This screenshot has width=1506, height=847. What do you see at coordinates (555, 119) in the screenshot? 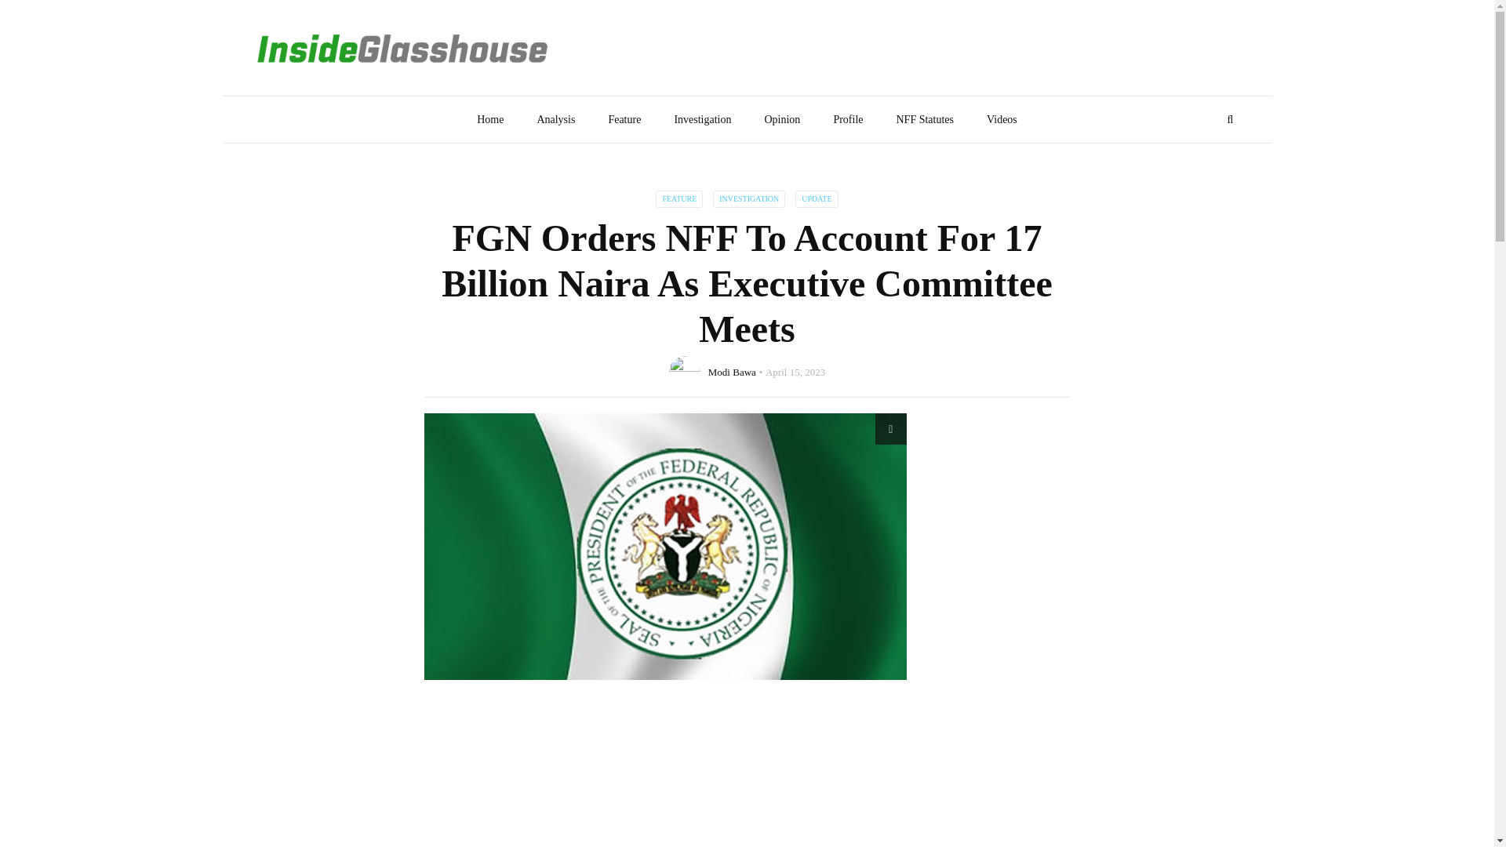
I see `Analysis` at bounding box center [555, 119].